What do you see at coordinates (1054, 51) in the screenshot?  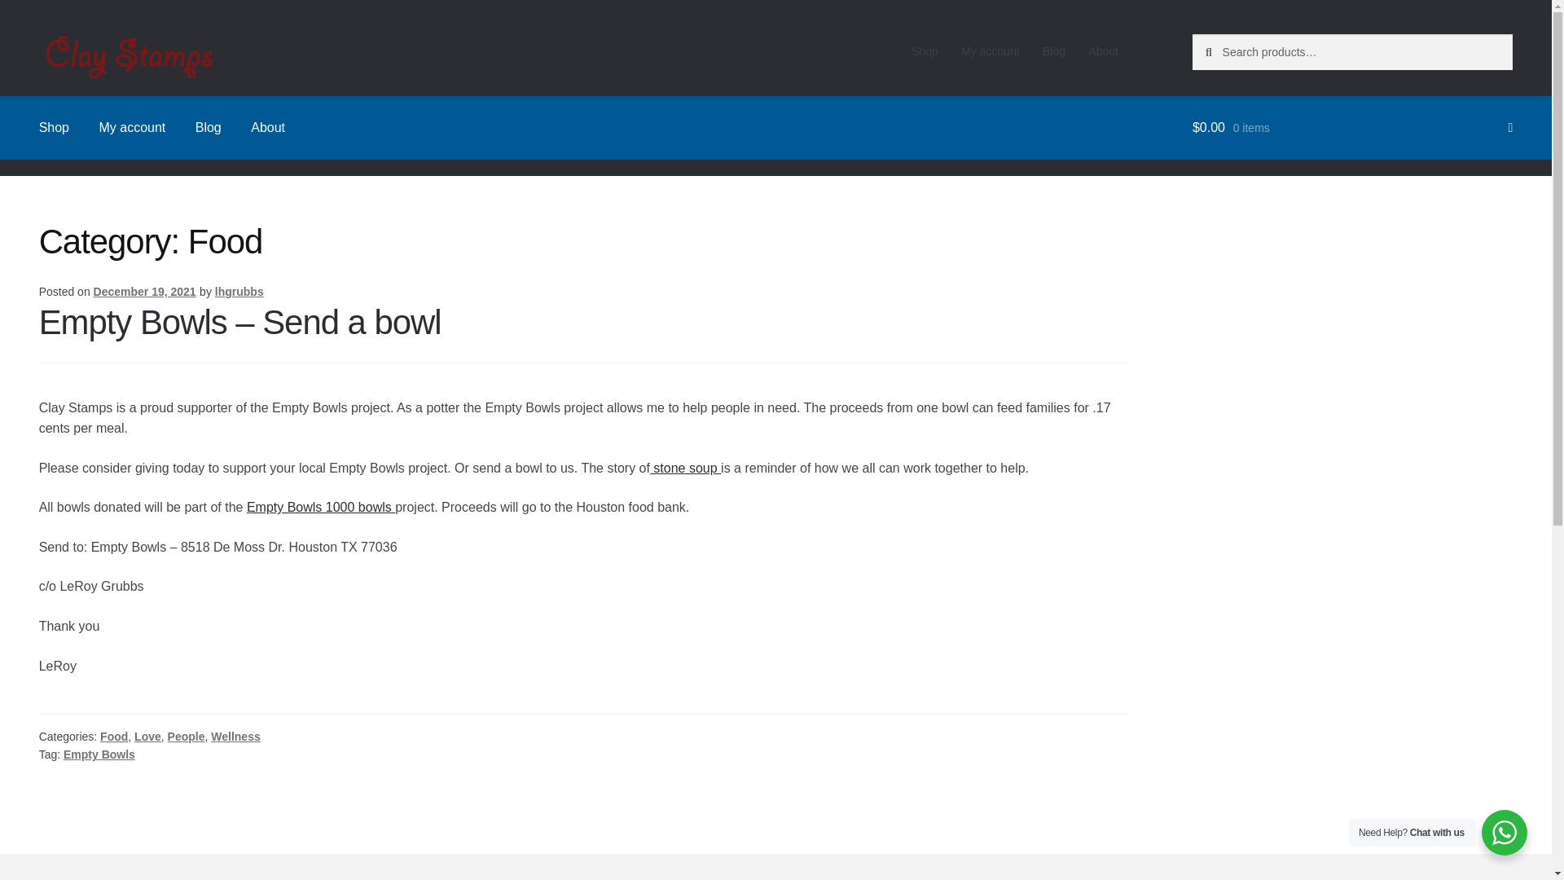 I see `Blog` at bounding box center [1054, 51].